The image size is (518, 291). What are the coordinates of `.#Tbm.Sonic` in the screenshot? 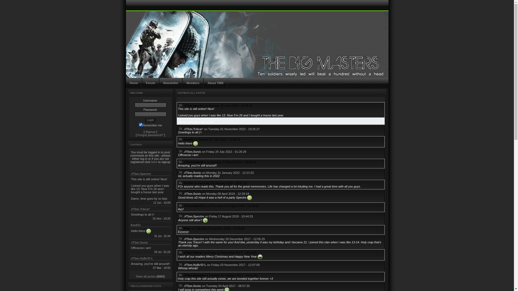 It's located at (139, 242).